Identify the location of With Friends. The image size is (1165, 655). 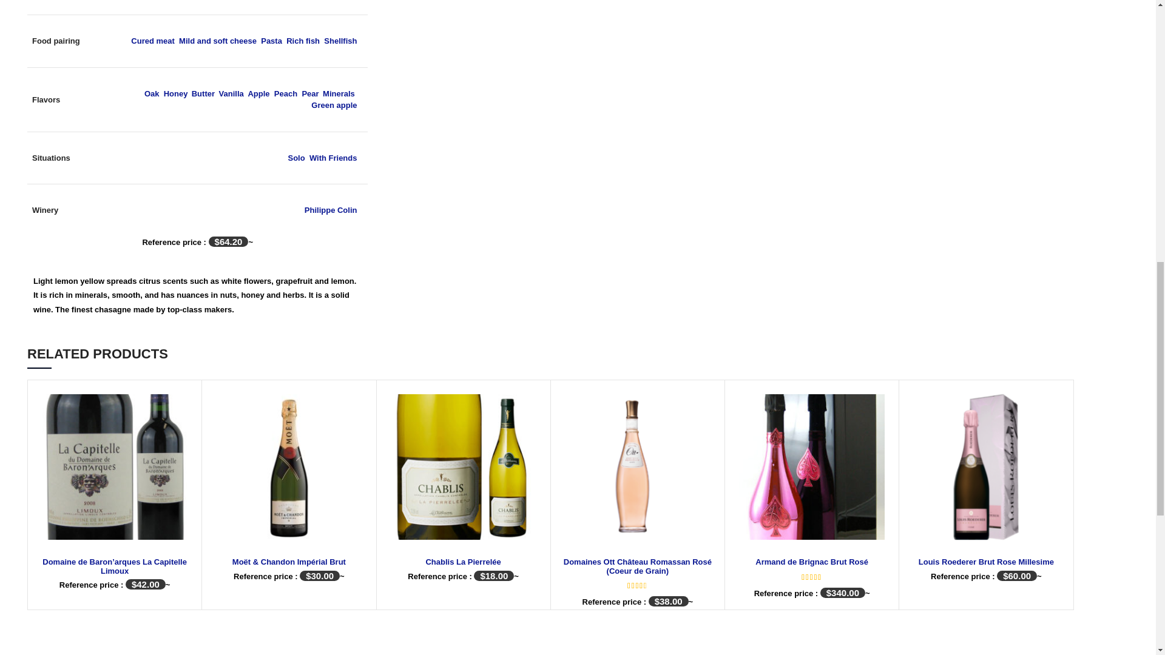
(334, 158).